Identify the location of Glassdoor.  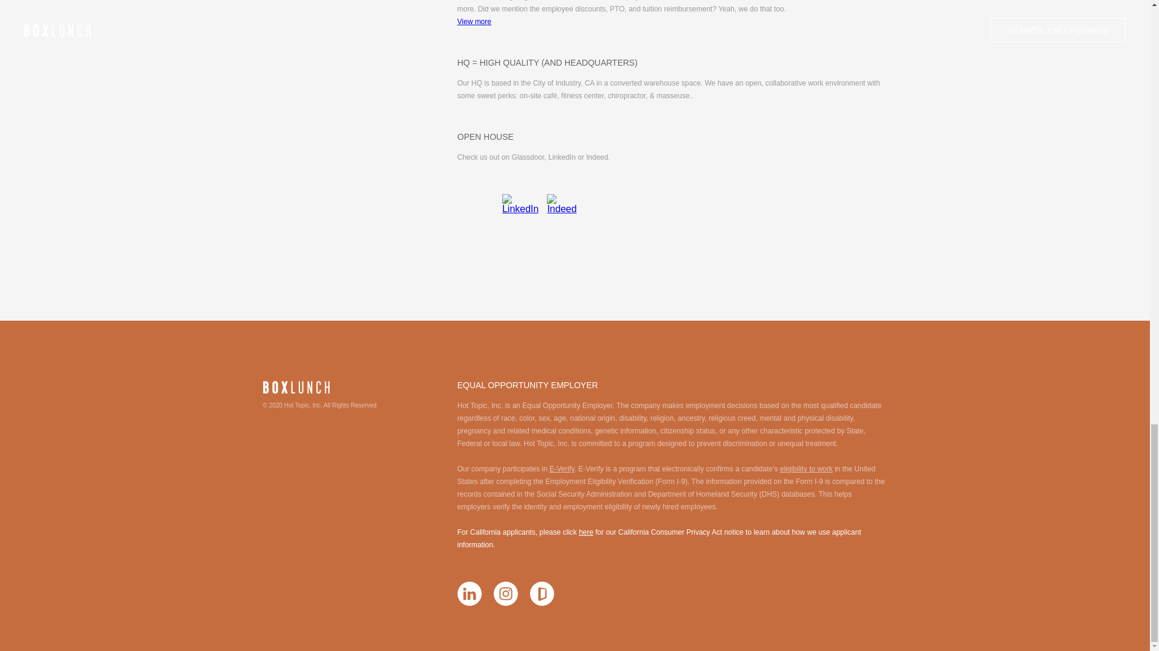
(541, 594).